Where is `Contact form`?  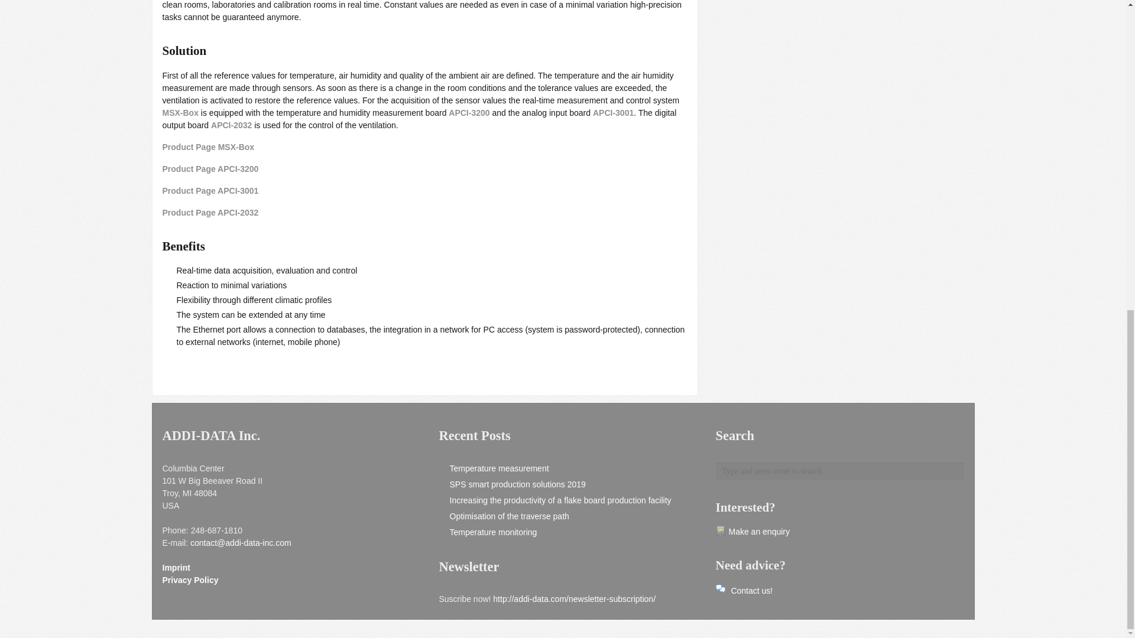
Contact form is located at coordinates (744, 591).